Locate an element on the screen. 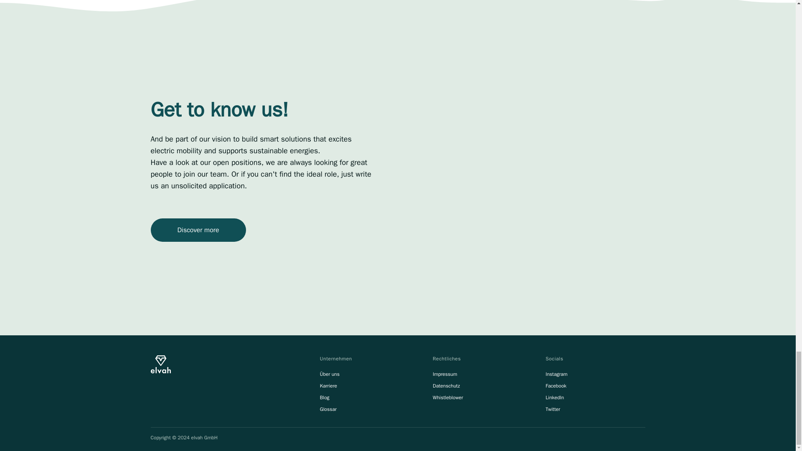 Image resolution: width=802 pixels, height=451 pixels. Impressum is located at coordinates (445, 374).